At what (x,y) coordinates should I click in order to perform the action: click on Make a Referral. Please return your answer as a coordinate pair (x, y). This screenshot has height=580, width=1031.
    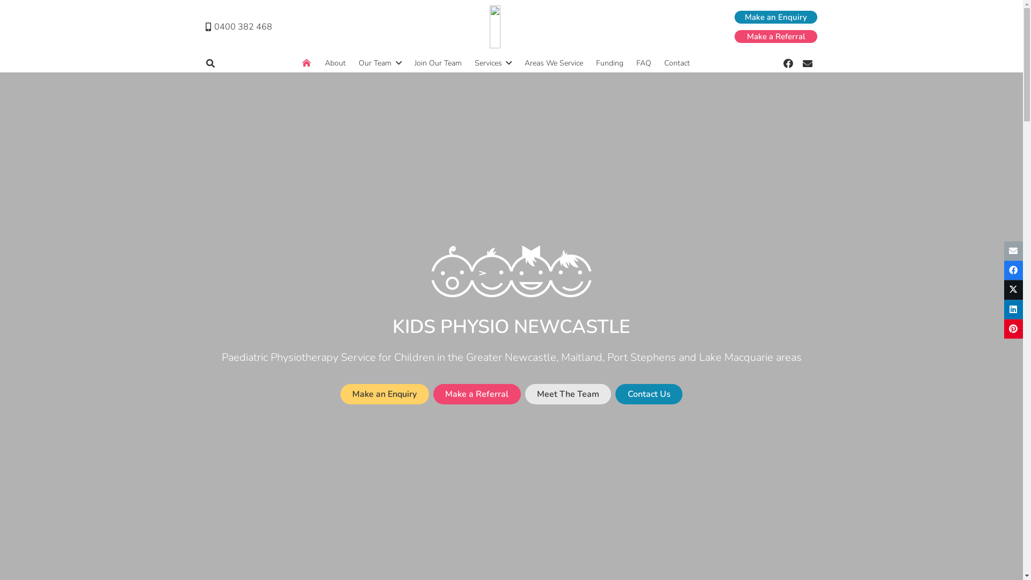
    Looking at the image, I should click on (776, 37).